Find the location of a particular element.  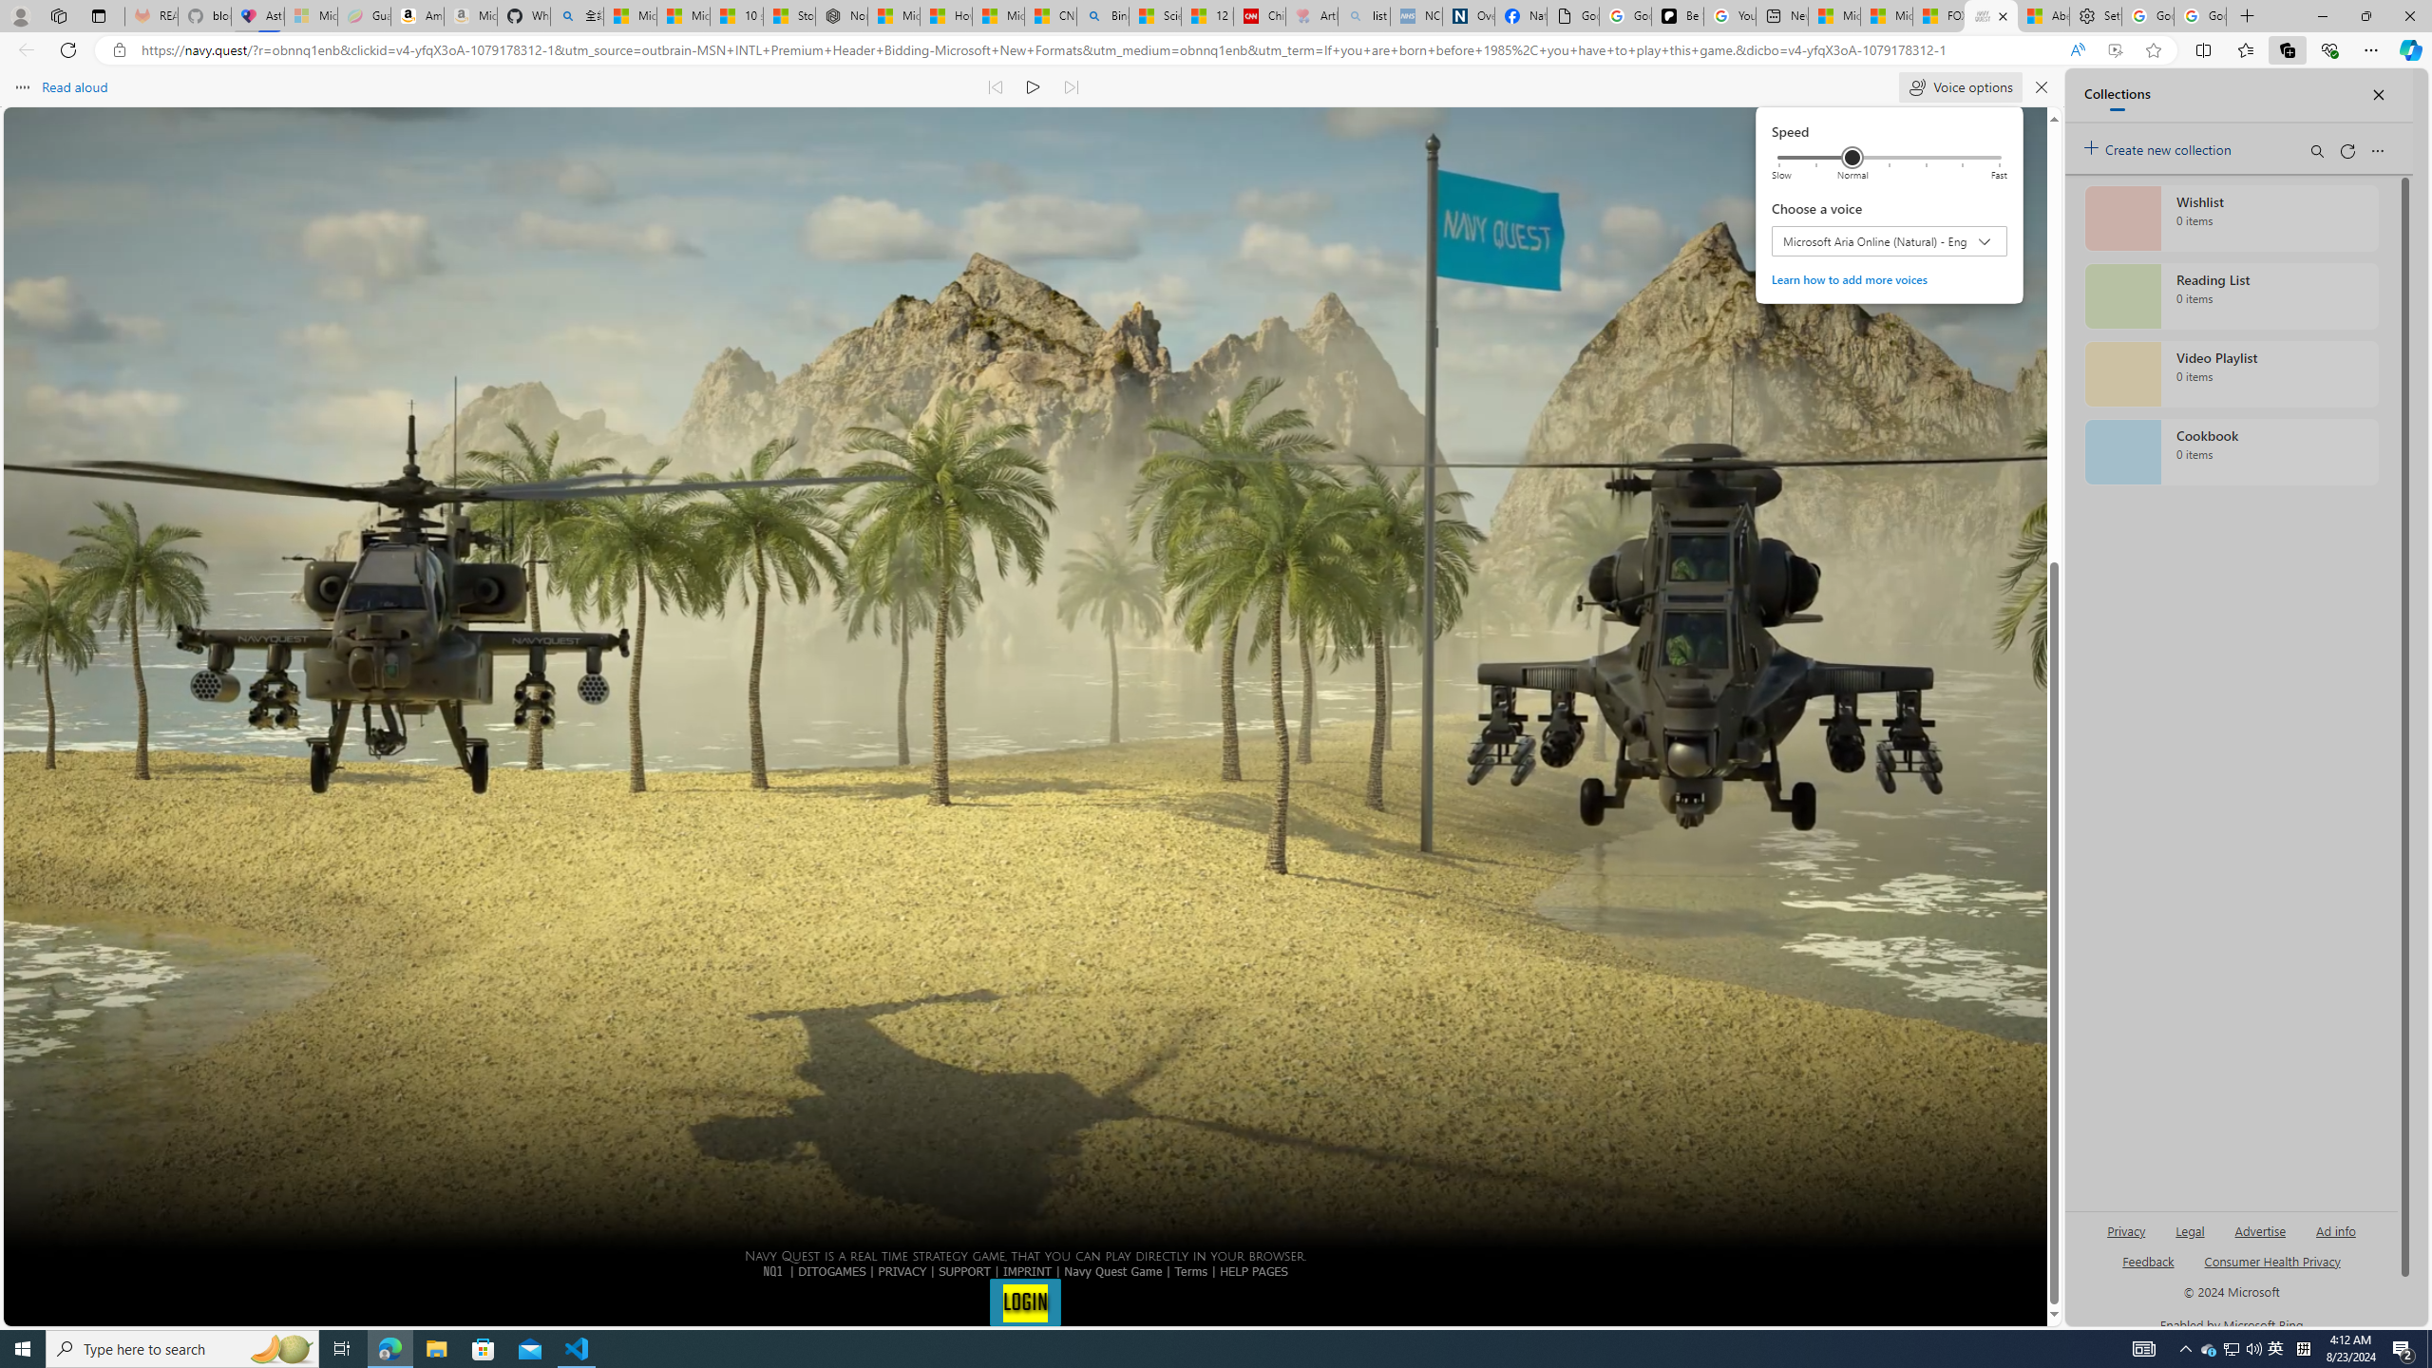

Google Analytics Opt-out Browser Add-on Download Page is located at coordinates (1573, 16).